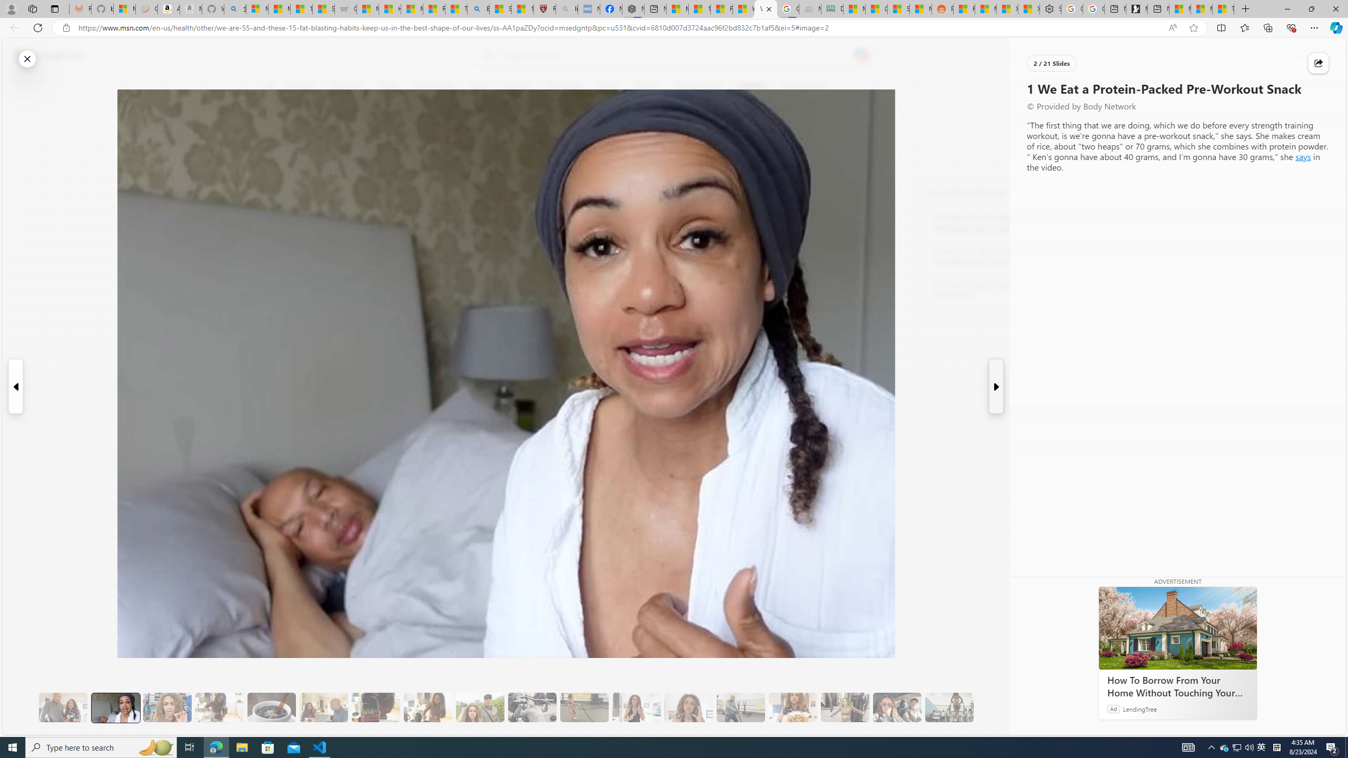 The image size is (1348, 758). Describe the element at coordinates (584, 707) in the screenshot. I see `10 Then, They Do HIIT Cardio` at that location.